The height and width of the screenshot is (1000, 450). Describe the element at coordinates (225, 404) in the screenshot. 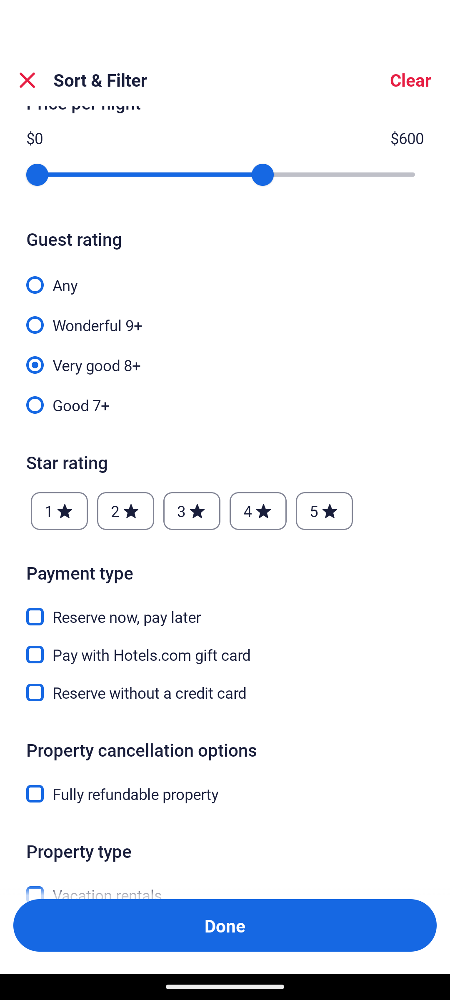

I see `Good 7+` at that location.